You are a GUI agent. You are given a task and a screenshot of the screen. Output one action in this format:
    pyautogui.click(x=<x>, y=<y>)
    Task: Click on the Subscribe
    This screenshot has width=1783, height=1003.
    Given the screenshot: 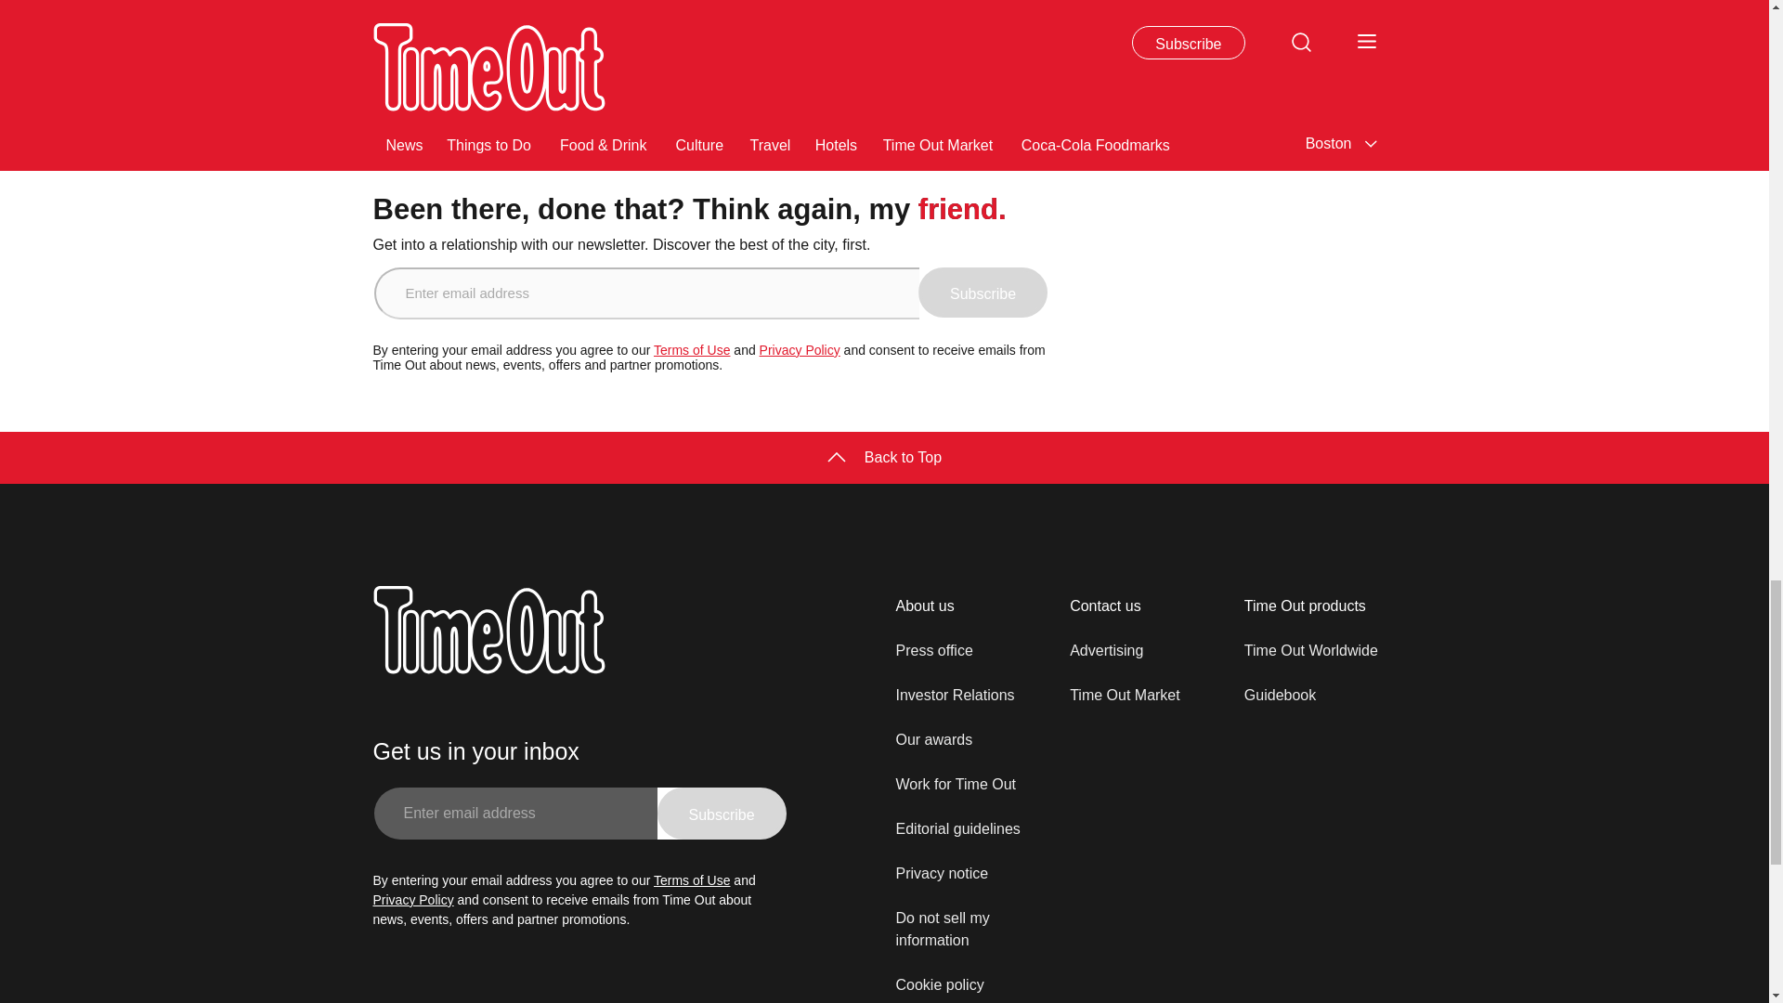 What is the action you would take?
    pyautogui.click(x=722, y=813)
    